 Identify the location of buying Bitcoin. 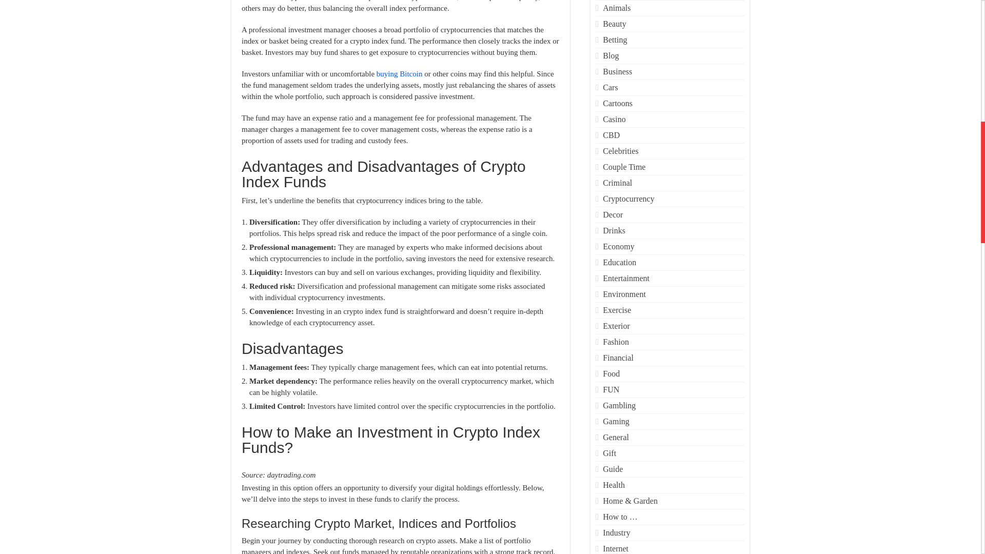
(399, 74).